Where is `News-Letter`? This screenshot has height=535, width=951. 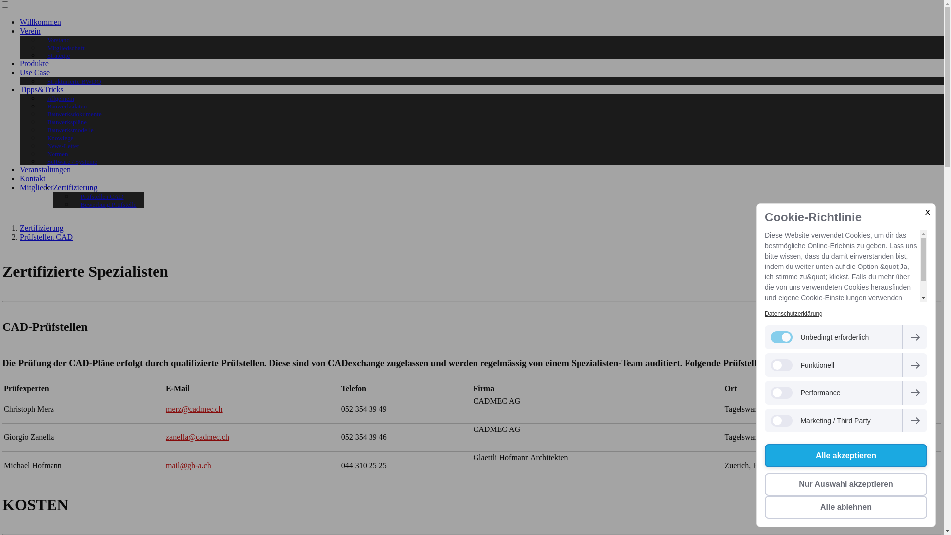 News-Letter is located at coordinates (63, 146).